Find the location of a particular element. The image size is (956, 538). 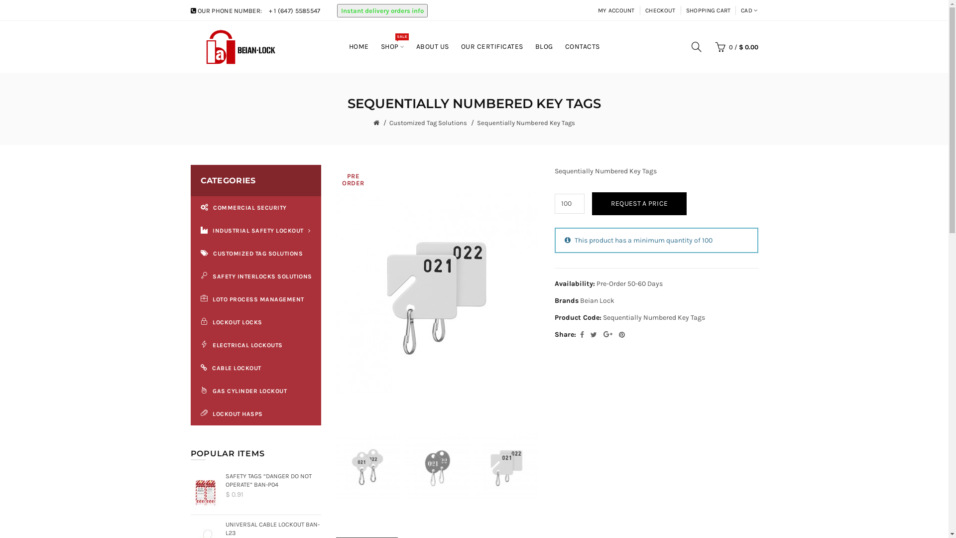

UNIVERSAL CABLE LOCKOUT BAN-L23 is located at coordinates (273, 529).